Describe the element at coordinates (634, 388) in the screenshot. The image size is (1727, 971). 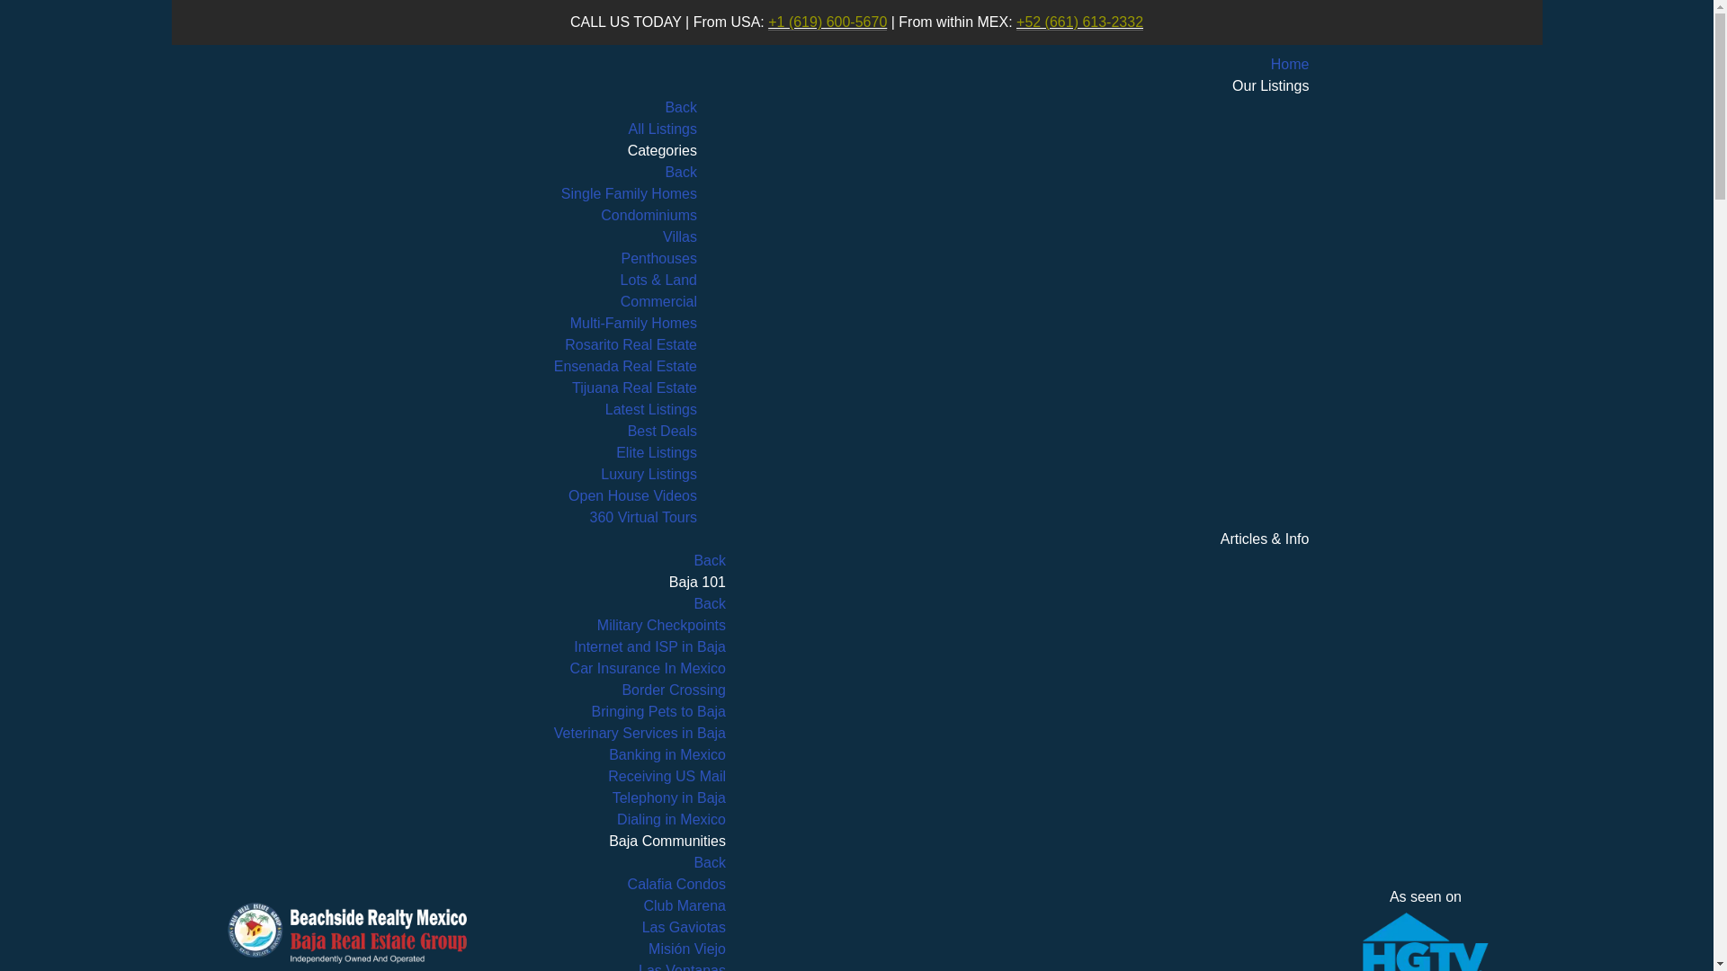
I see `Tijuana Real Estate` at that location.